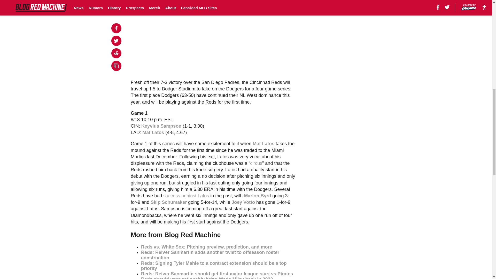  Describe the element at coordinates (257, 196) in the screenshot. I see `Marlon Byrd` at that location.